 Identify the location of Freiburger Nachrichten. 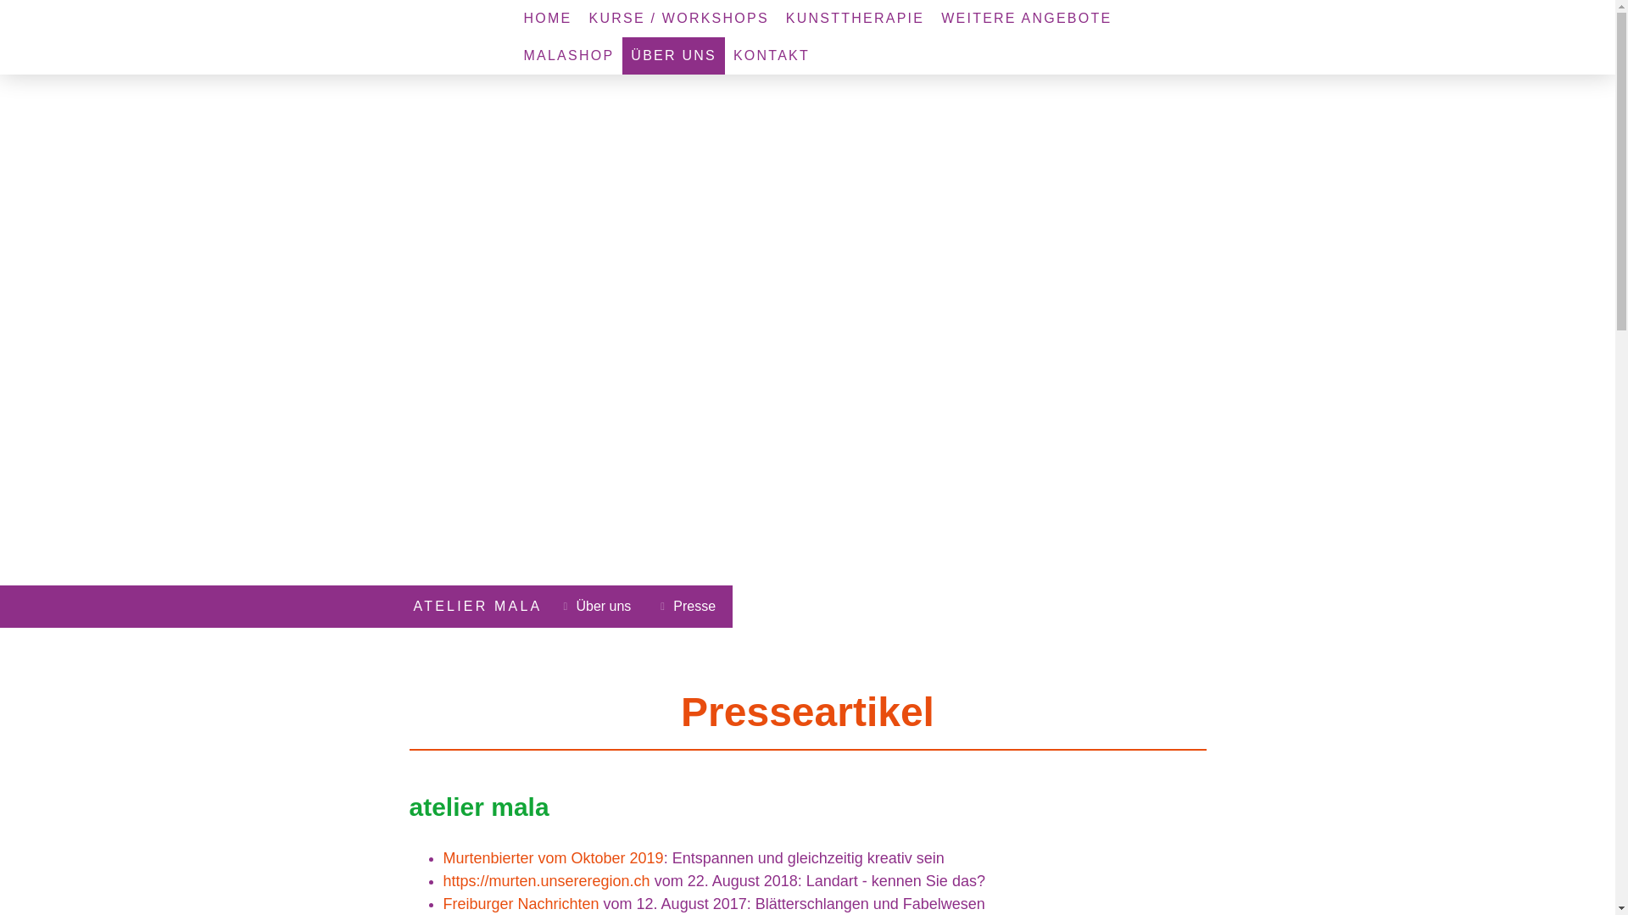
(521, 904).